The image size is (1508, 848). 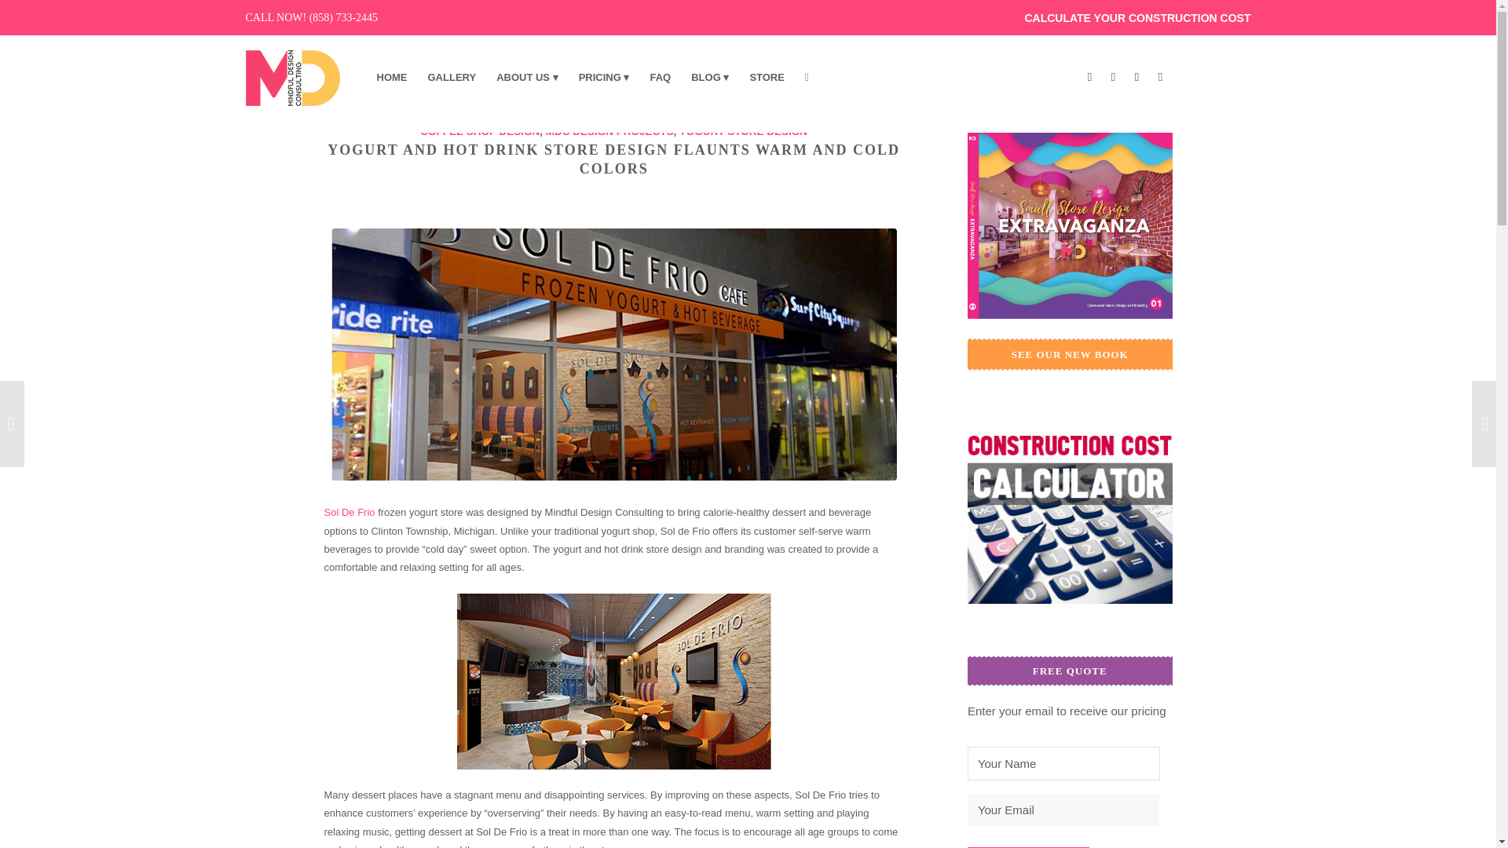 What do you see at coordinates (1135, 18) in the screenshot?
I see `CALCULATE YOUR CONSTRUCTION COST` at bounding box center [1135, 18].